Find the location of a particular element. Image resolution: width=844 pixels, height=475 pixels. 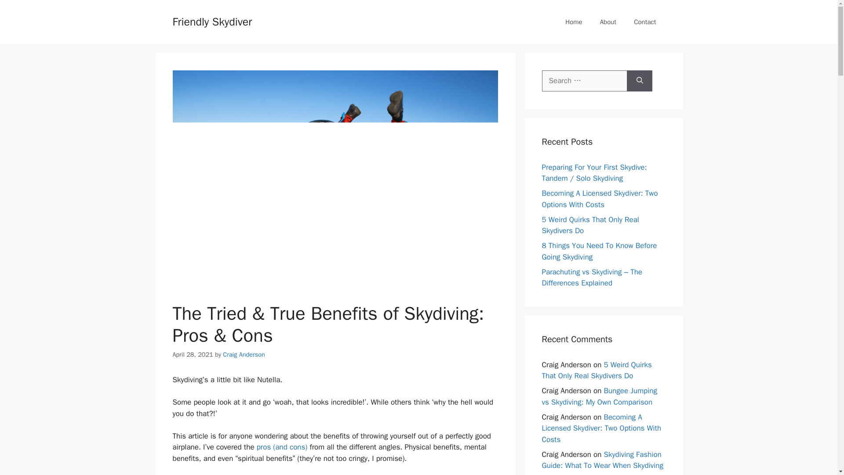

5 Weird Quirks That Only Real Skydivers Do is located at coordinates (590, 225).